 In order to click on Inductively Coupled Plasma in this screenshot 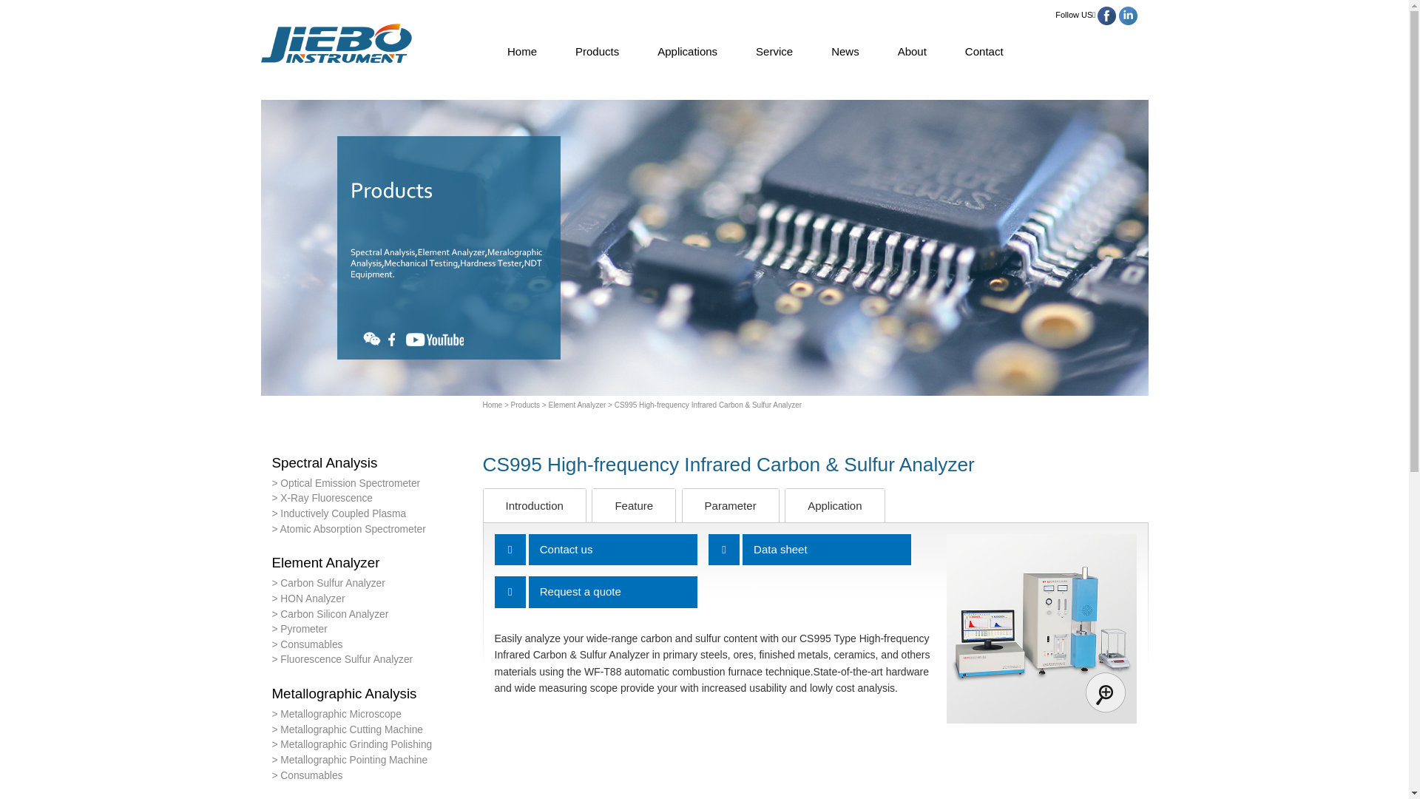, I will do `click(372, 515)`.